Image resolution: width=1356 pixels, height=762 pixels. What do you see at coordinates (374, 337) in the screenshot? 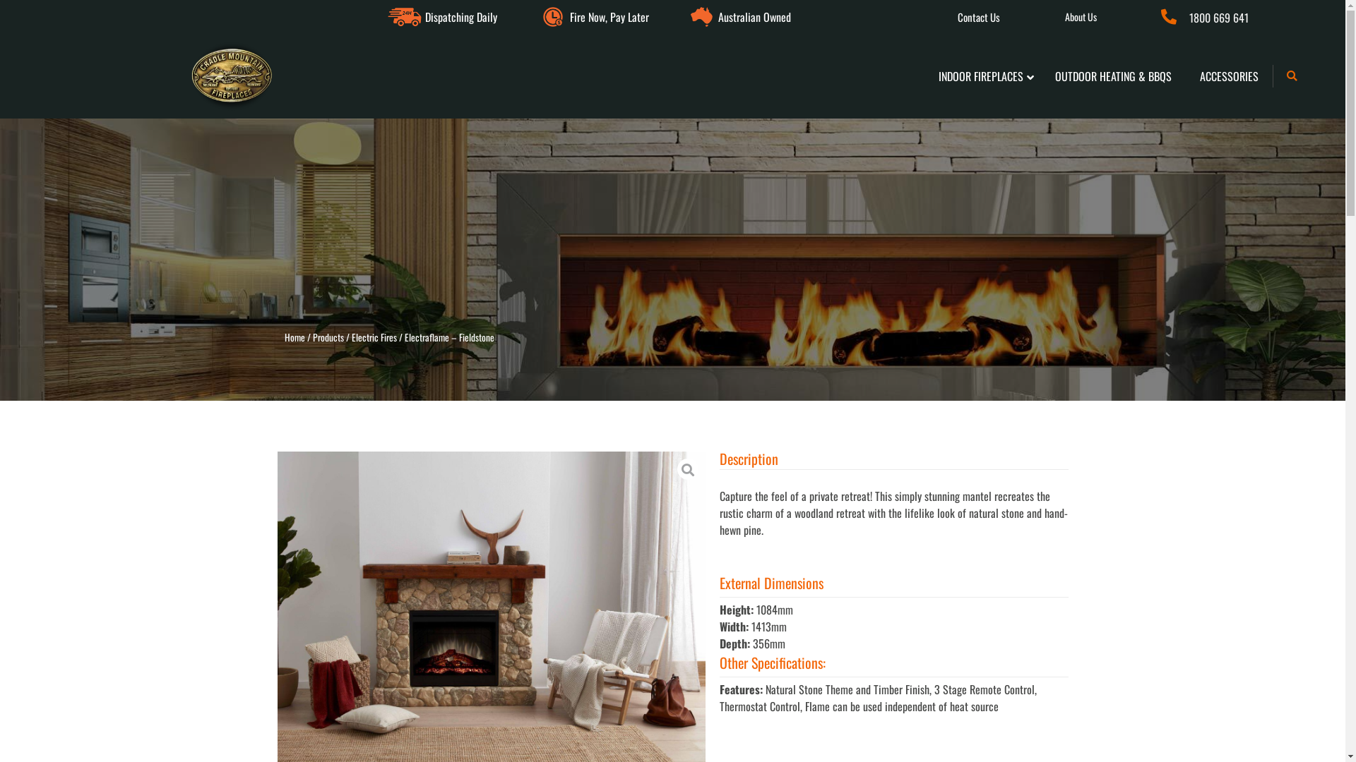
I see `Electric Fires` at bounding box center [374, 337].